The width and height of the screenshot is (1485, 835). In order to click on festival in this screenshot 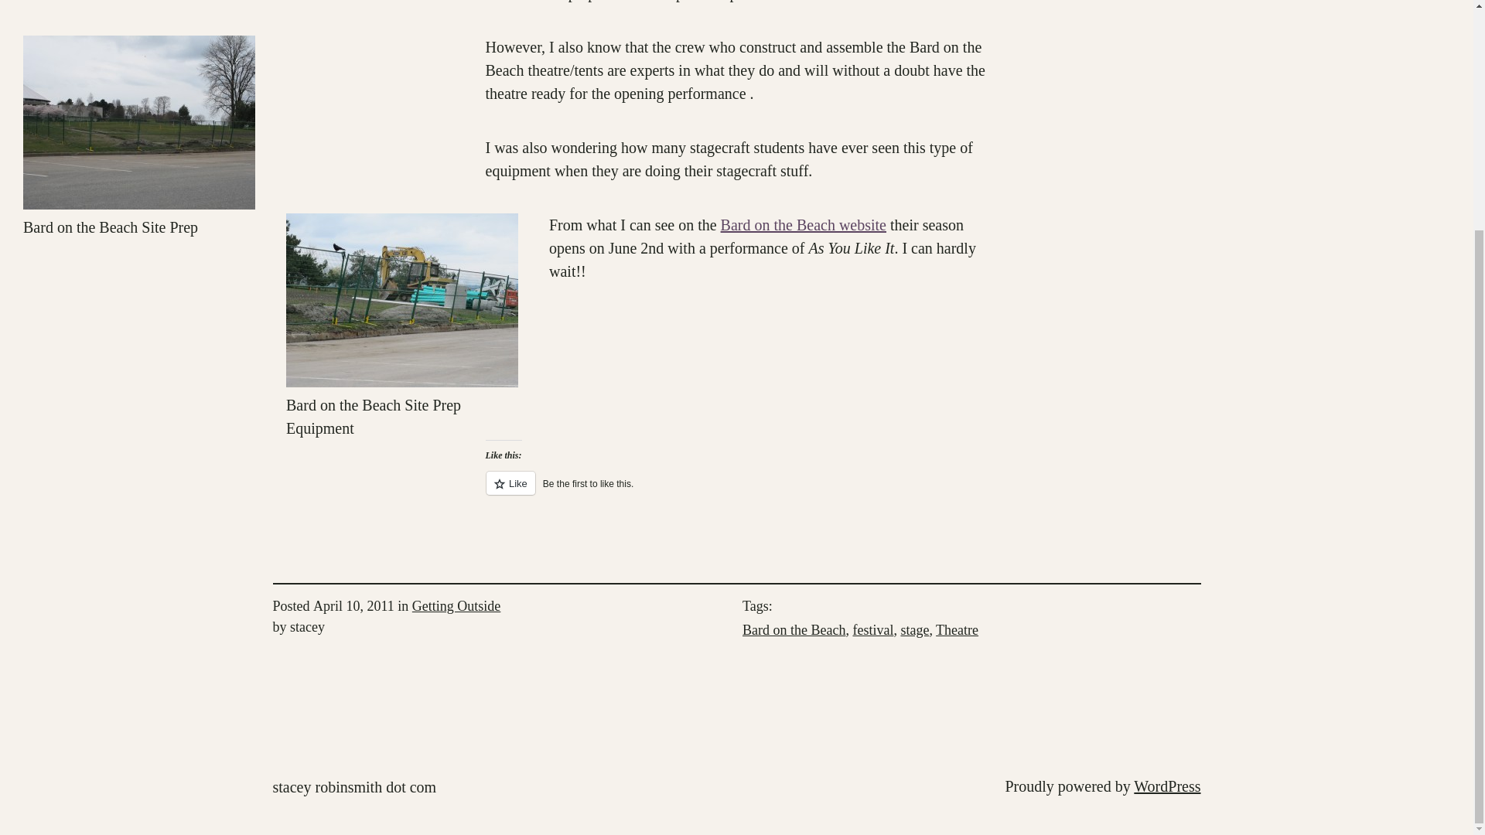, I will do `click(872, 629)`.